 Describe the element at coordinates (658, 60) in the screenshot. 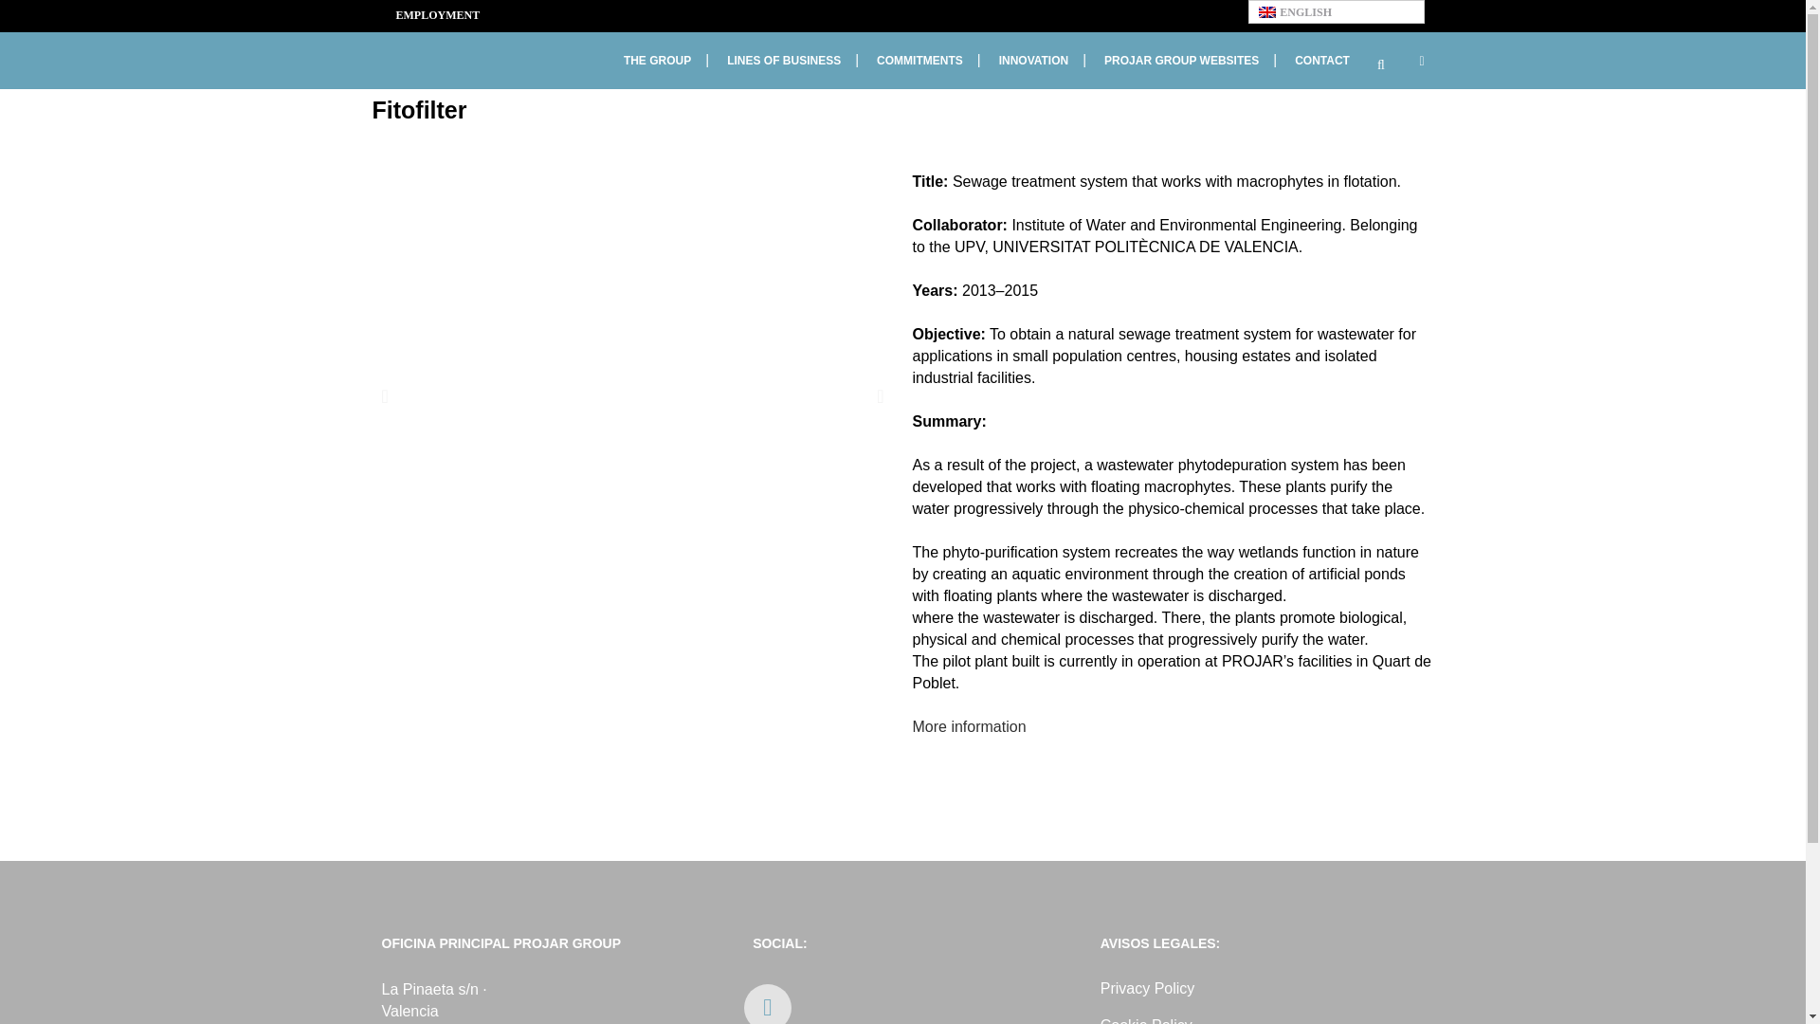

I see `THE GROUP` at that location.